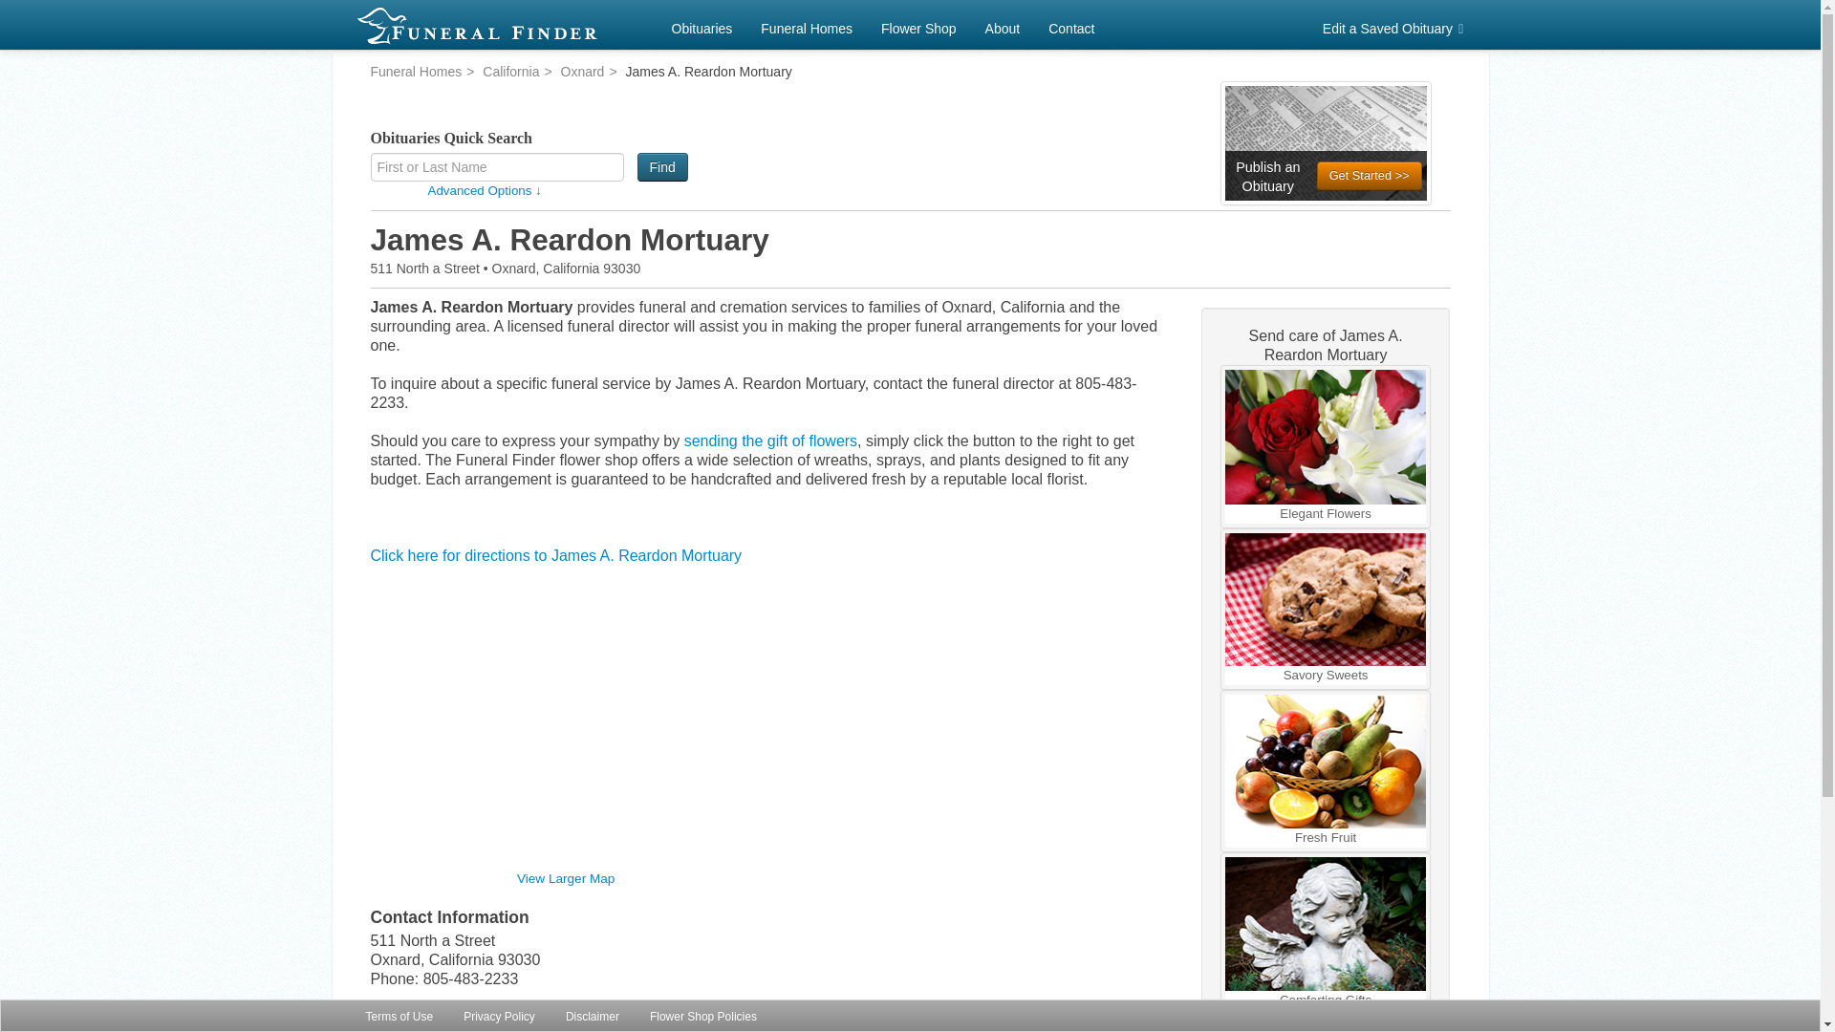  Describe the element at coordinates (917, 25) in the screenshot. I see `Flower Shop` at that location.